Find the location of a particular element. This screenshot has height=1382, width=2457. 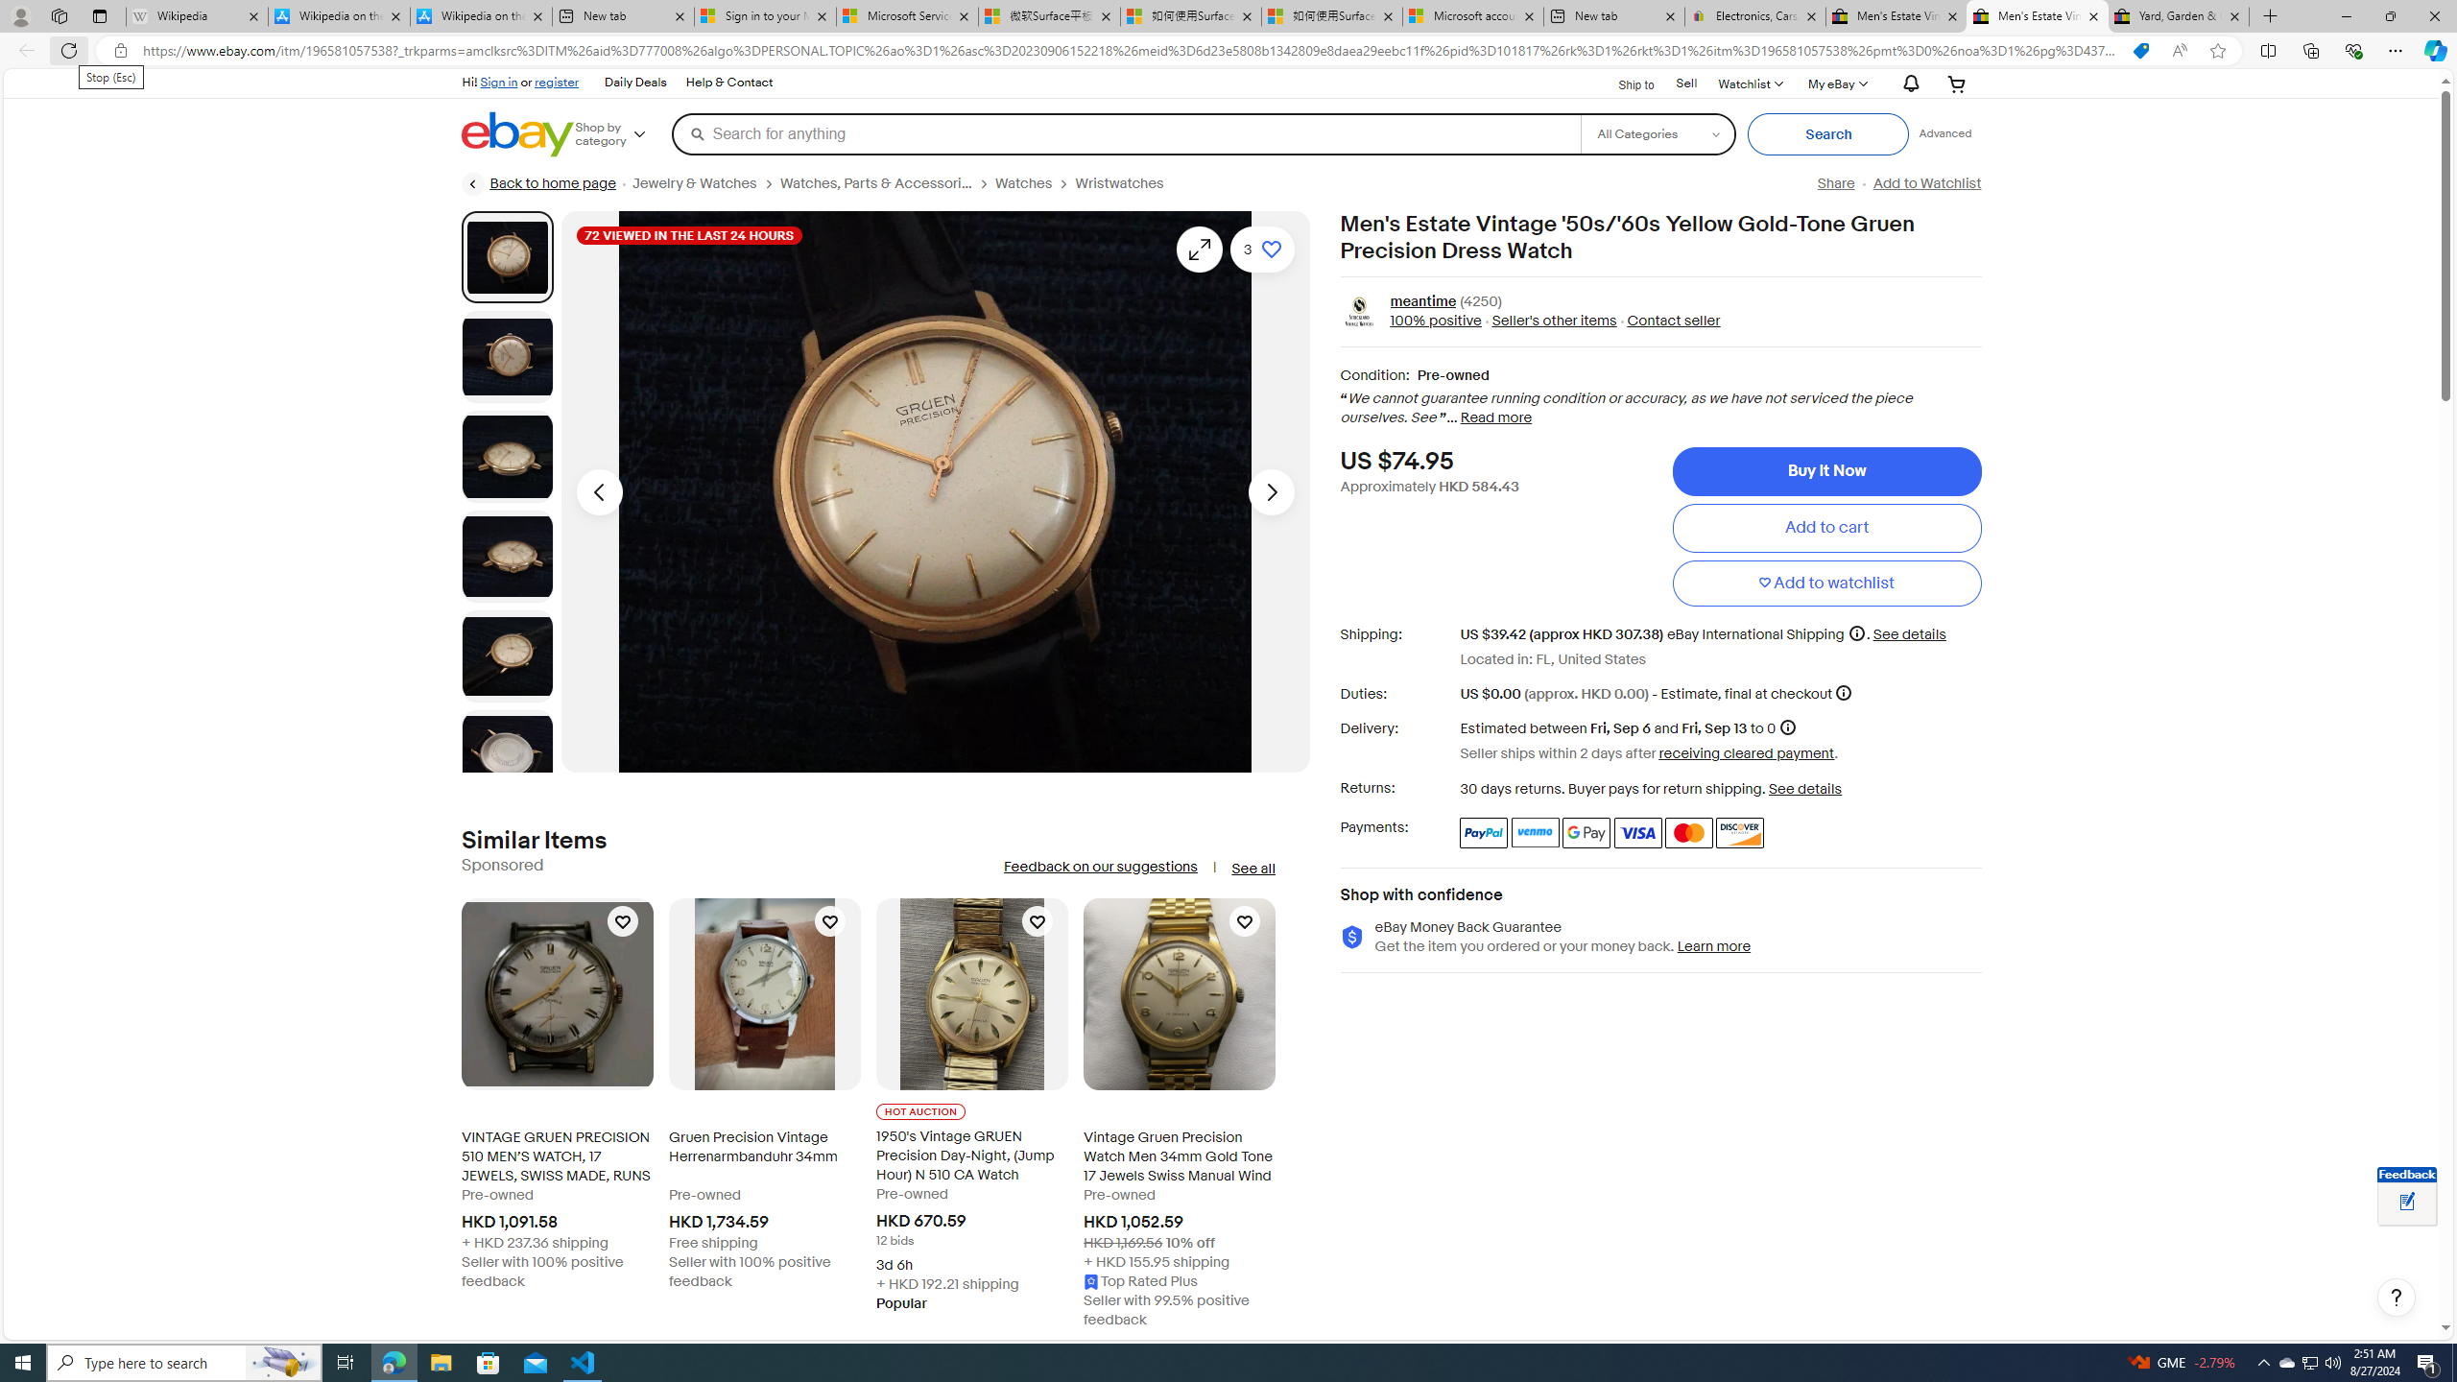

See details - for more information about returns is located at coordinates (1806, 789).